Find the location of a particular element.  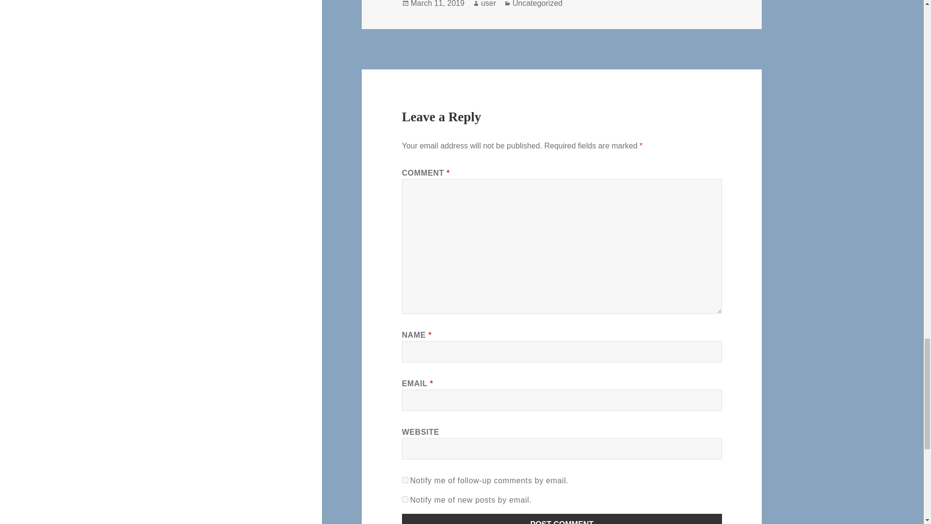

subscribe is located at coordinates (405, 499).